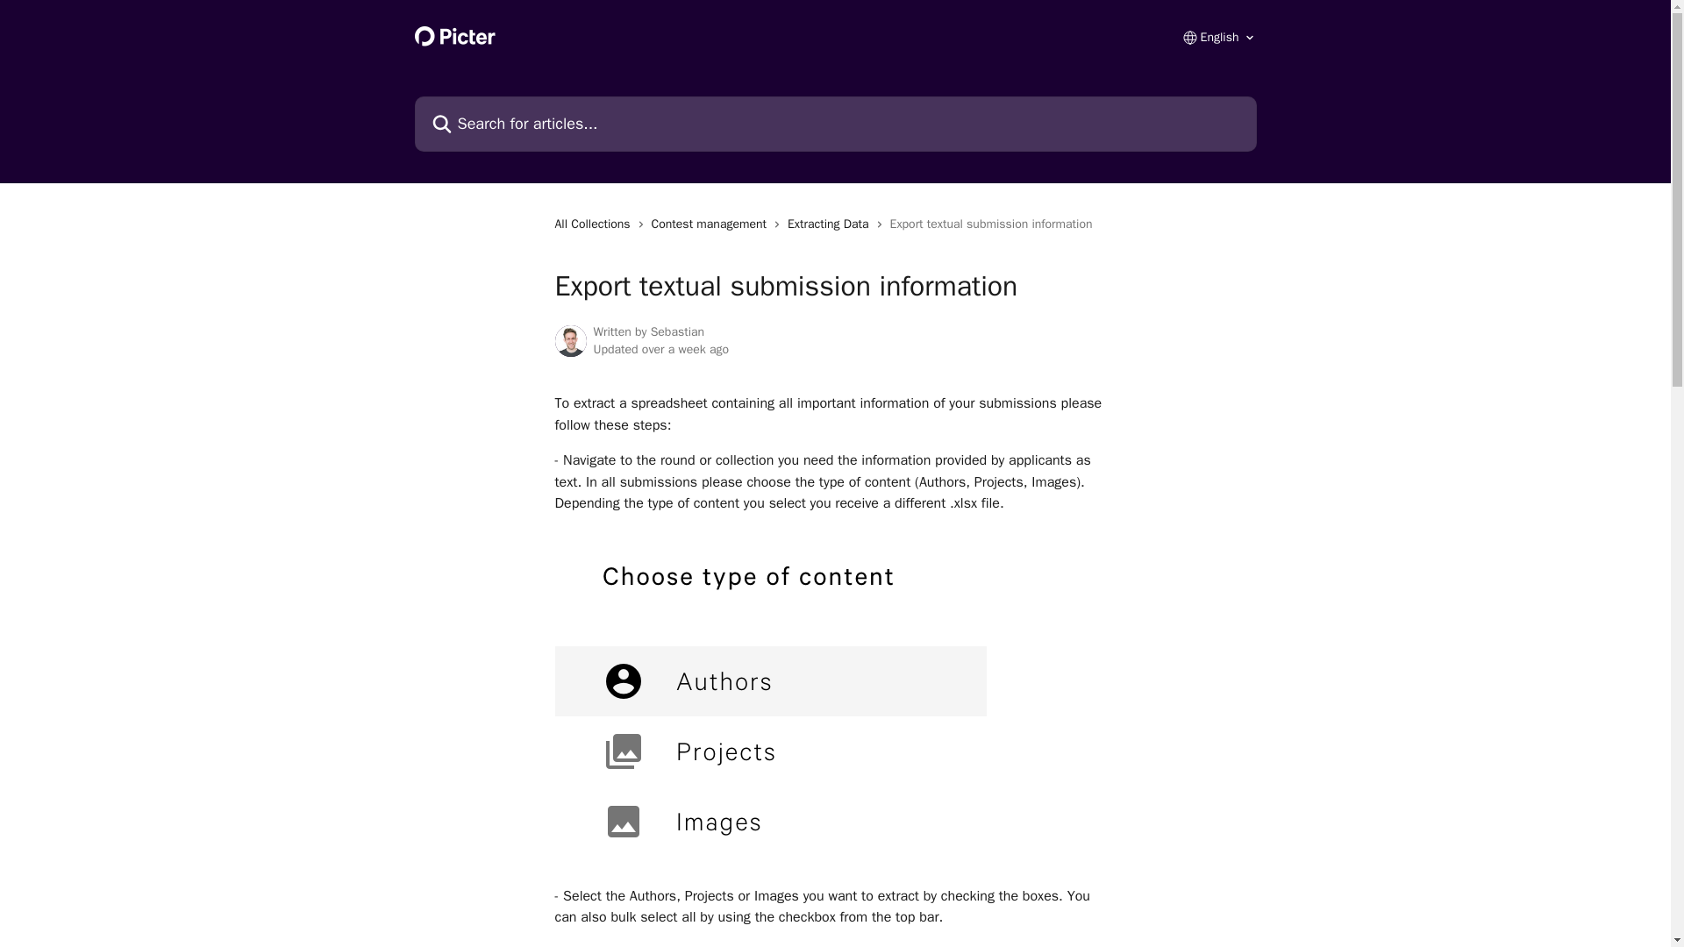 This screenshot has width=1684, height=947. What do you see at coordinates (712, 224) in the screenshot?
I see `Contest management` at bounding box center [712, 224].